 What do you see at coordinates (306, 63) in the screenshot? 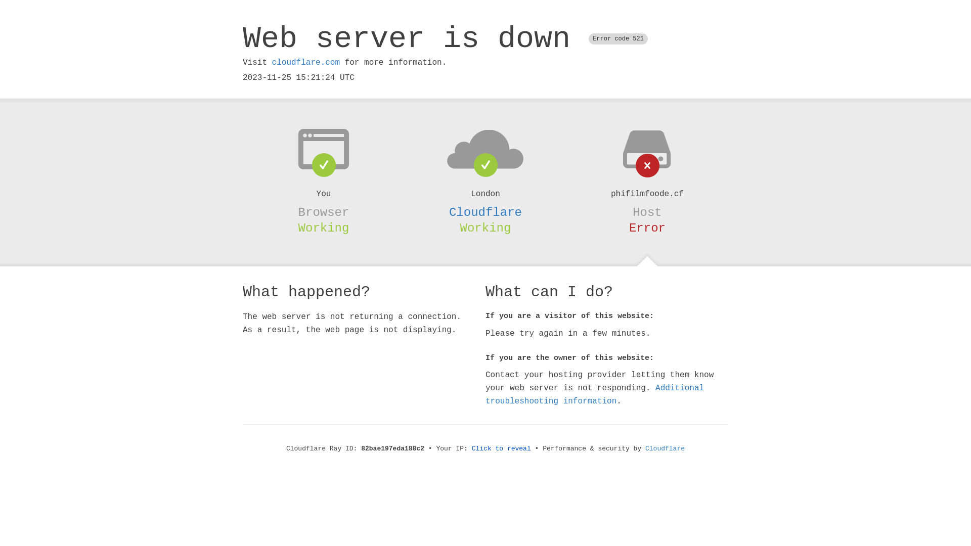
I see `cloudflare.com` at bounding box center [306, 63].